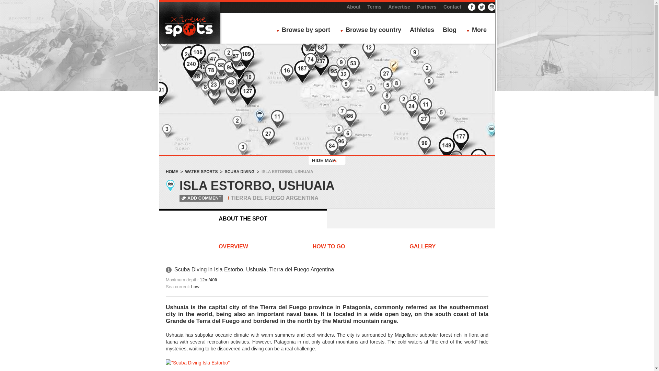  Describe the element at coordinates (240, 171) in the screenshot. I see `SCUBA DIVING` at that location.